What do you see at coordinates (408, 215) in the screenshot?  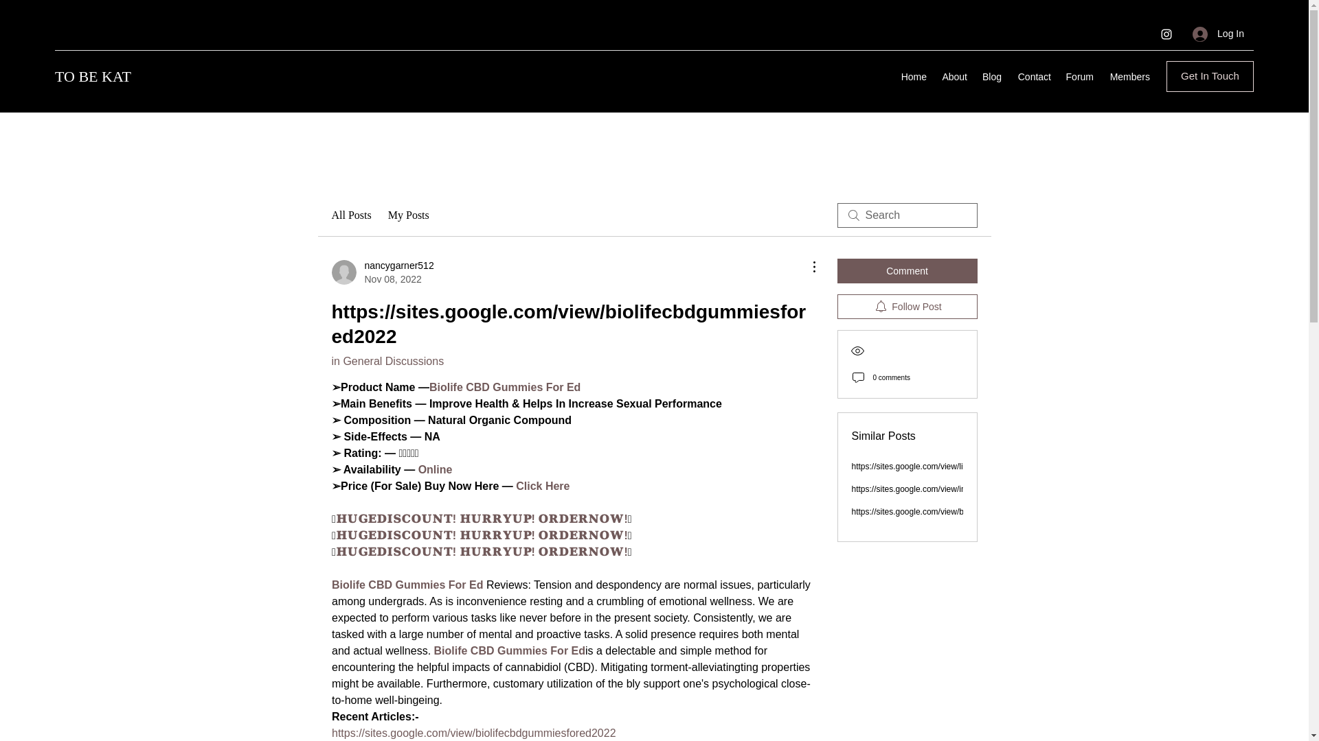 I see `My Posts` at bounding box center [408, 215].